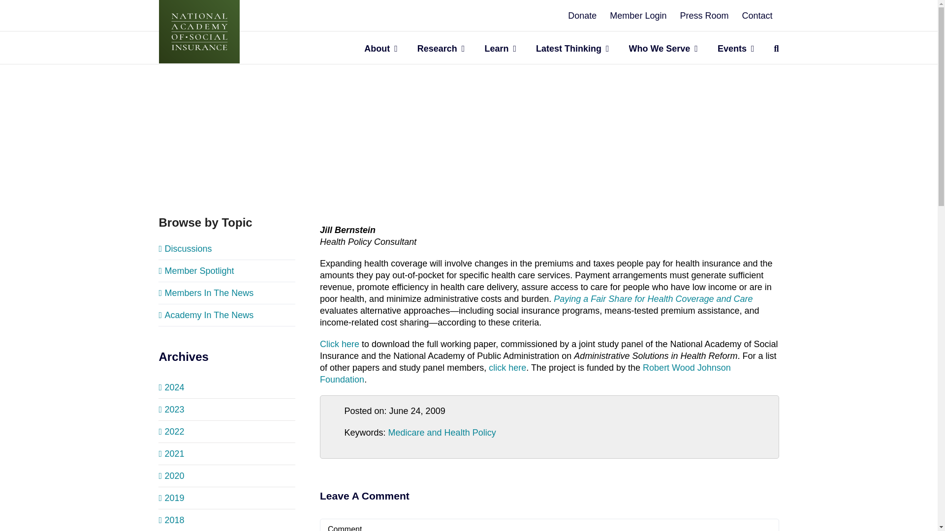 Image resolution: width=945 pixels, height=531 pixels. What do you see at coordinates (381, 47) in the screenshot?
I see `About` at bounding box center [381, 47].